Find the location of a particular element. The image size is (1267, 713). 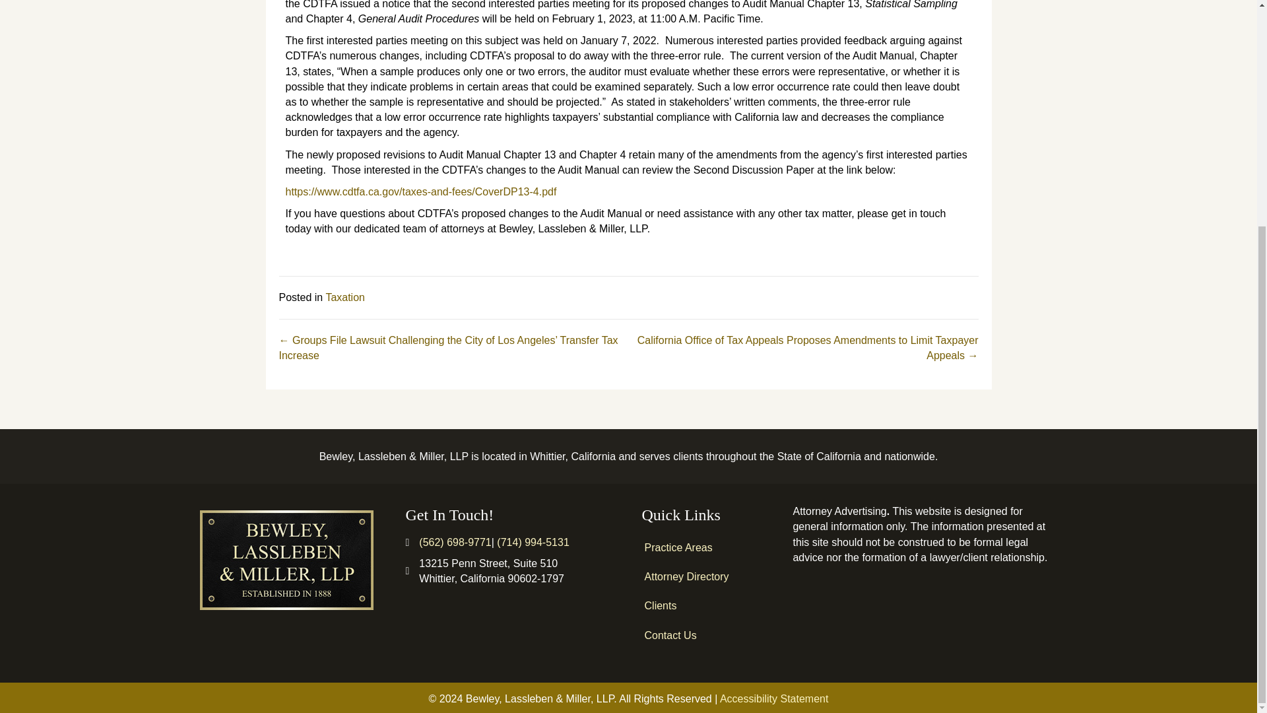

Practice Areas is located at coordinates (707, 547).